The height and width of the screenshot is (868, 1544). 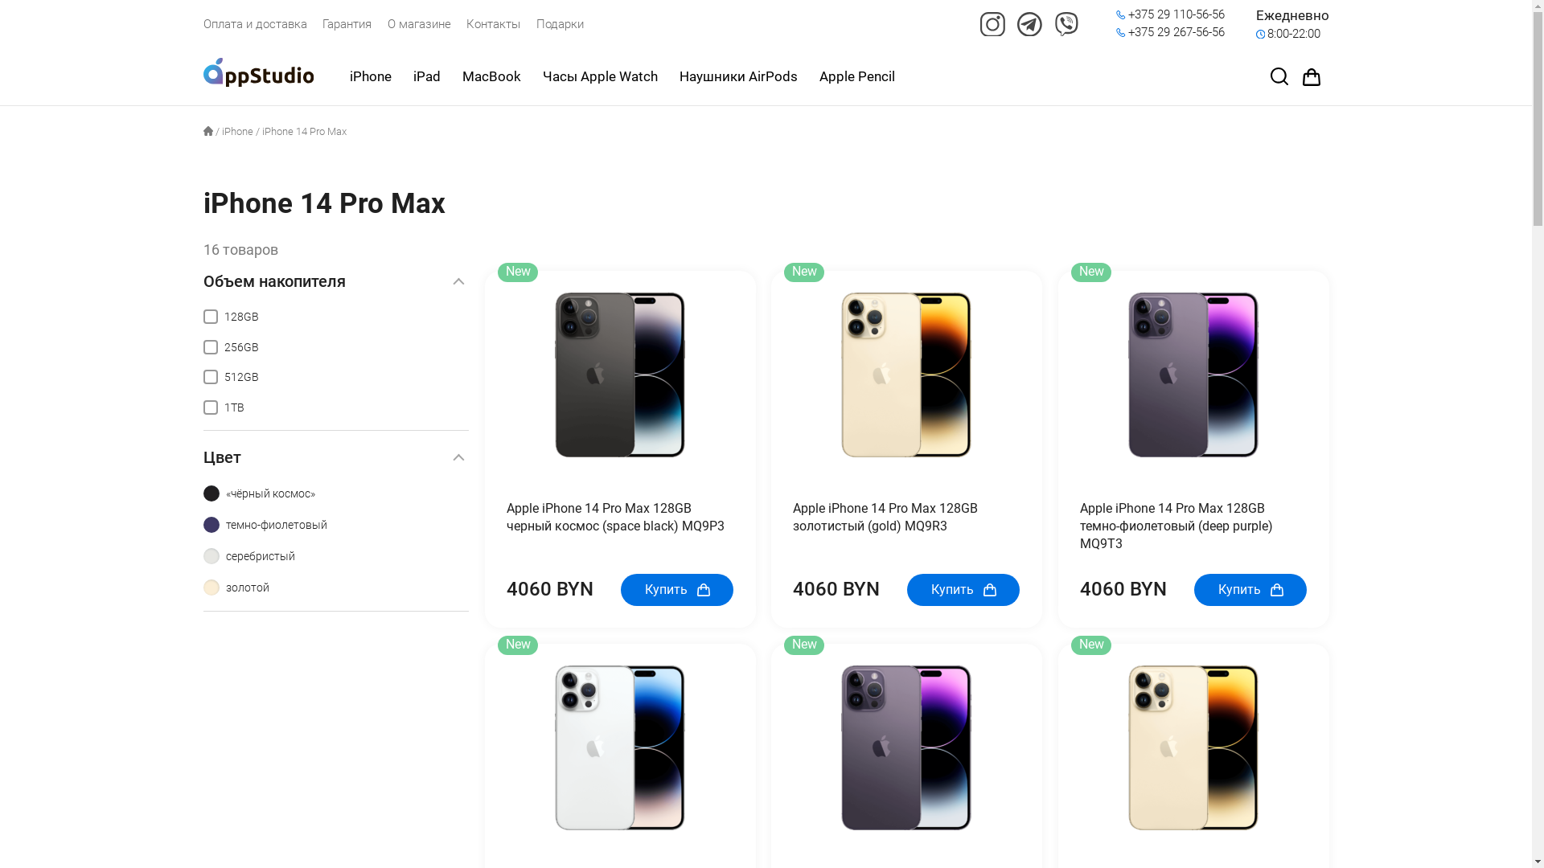 What do you see at coordinates (1176, 33) in the screenshot?
I see `+375 29 267-56-56` at bounding box center [1176, 33].